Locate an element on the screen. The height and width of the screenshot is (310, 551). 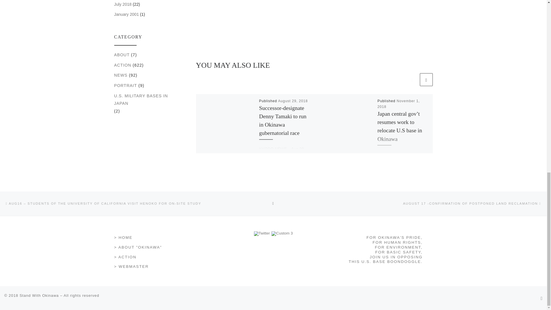
November 1, 2018 is located at coordinates (399, 104).